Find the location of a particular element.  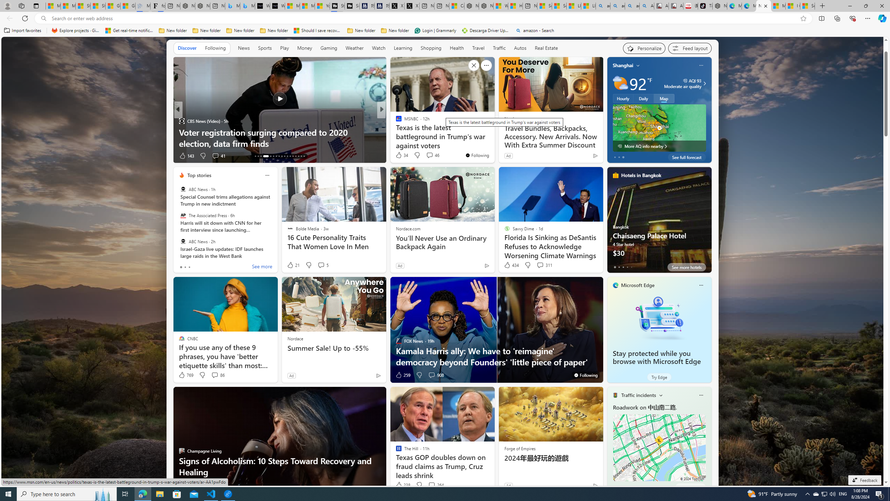

AutomationID: tab-14 is located at coordinates (258, 156).